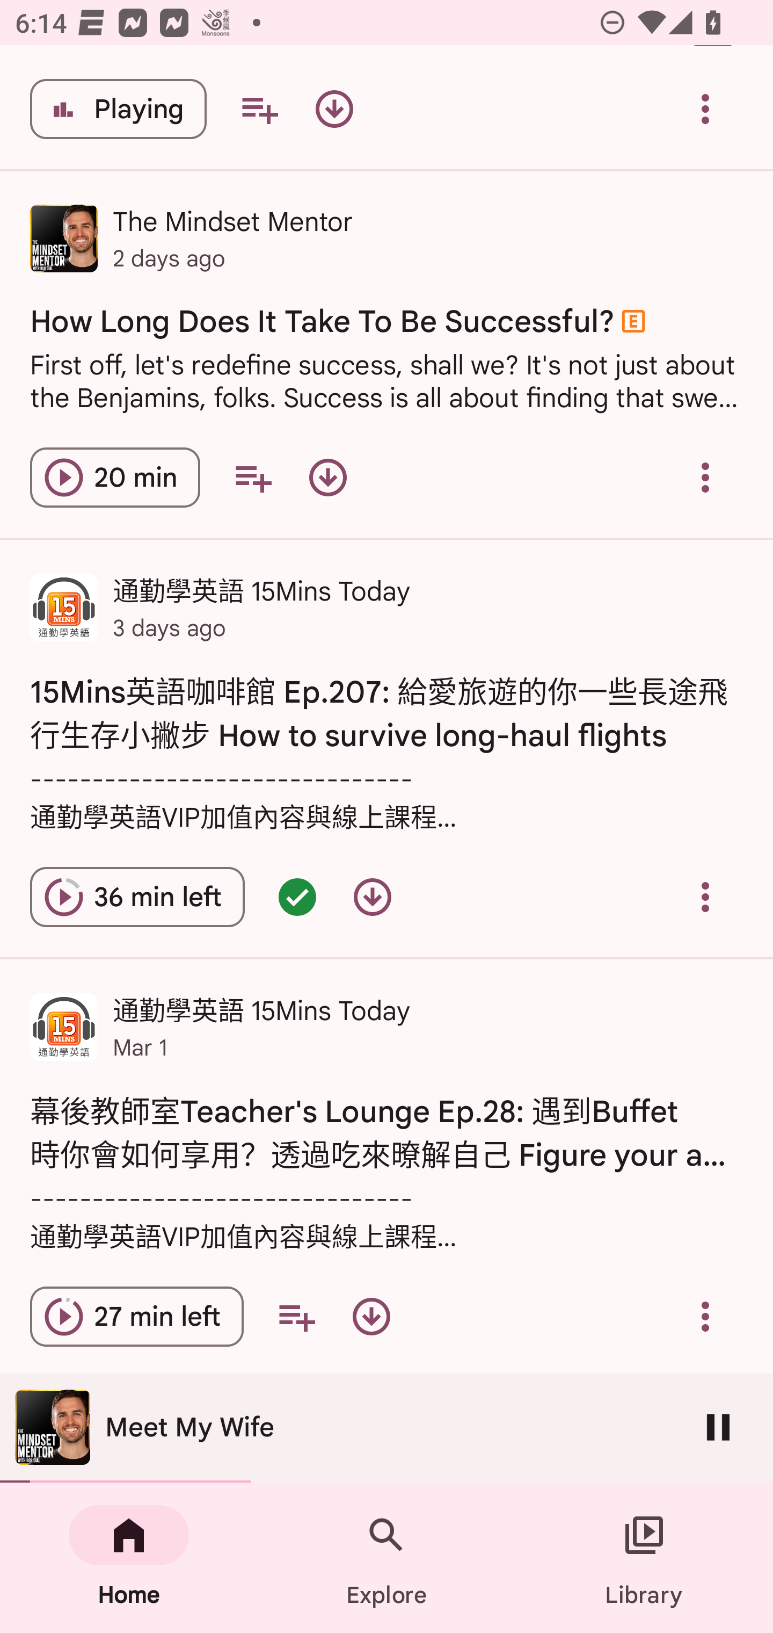 The height and width of the screenshot is (1633, 773). What do you see at coordinates (705, 109) in the screenshot?
I see `Overflow menu` at bounding box center [705, 109].